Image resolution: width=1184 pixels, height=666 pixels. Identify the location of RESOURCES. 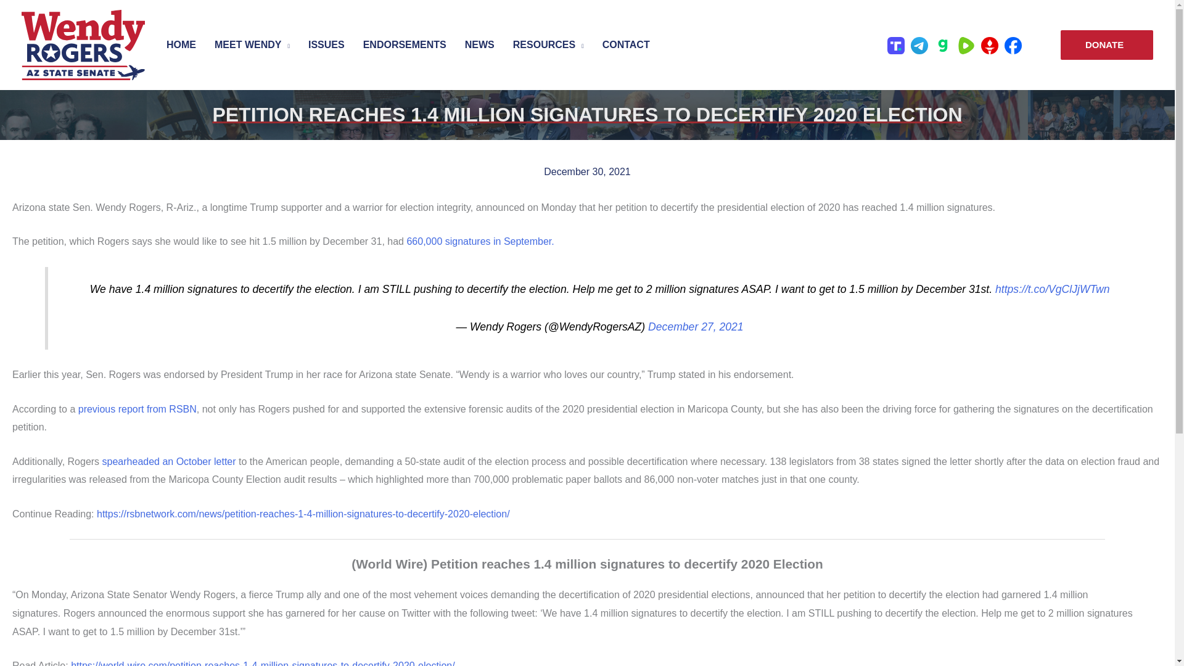
(548, 44).